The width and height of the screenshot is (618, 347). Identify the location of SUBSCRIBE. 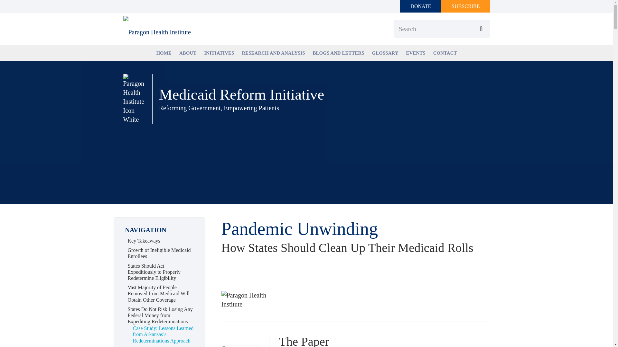
(465, 6).